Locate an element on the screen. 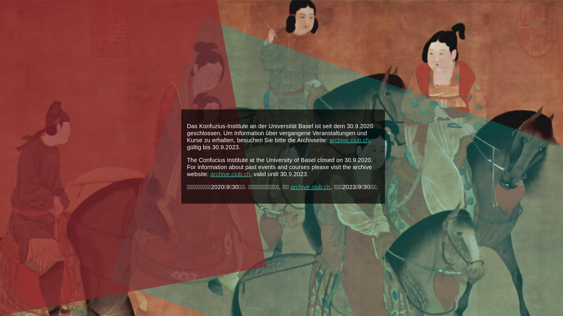 The image size is (563, 316). archive.ciub.ch is located at coordinates (350, 140).